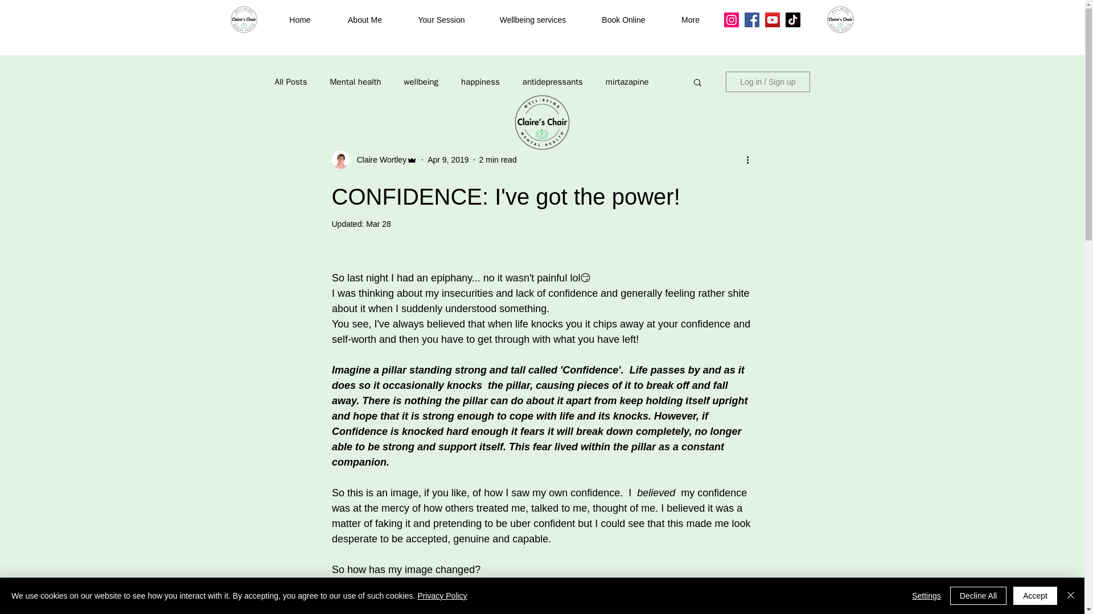 This screenshot has width=1093, height=614. I want to click on All Posts, so click(290, 81).